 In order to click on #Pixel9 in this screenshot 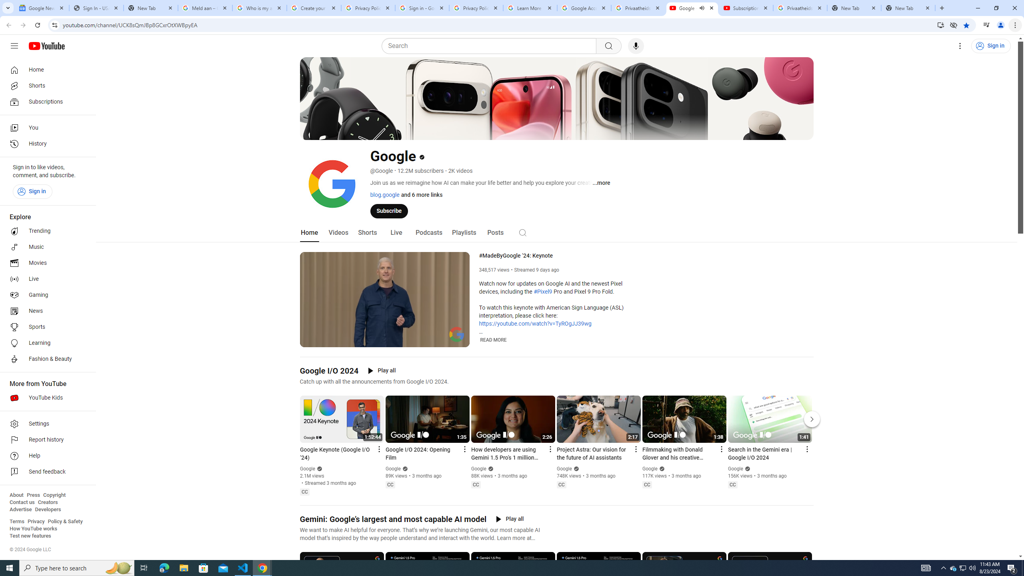, I will do `click(542, 292)`.